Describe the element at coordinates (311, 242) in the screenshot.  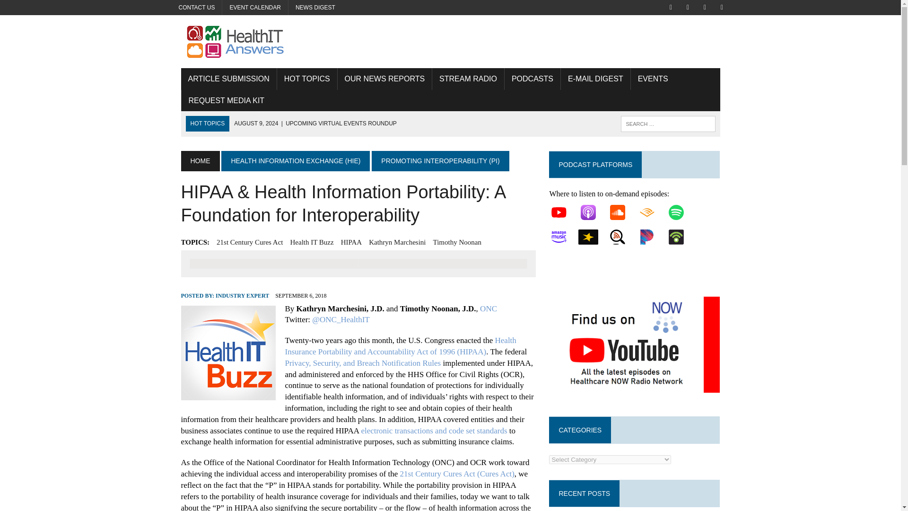
I see `Health IT Buzz` at that location.